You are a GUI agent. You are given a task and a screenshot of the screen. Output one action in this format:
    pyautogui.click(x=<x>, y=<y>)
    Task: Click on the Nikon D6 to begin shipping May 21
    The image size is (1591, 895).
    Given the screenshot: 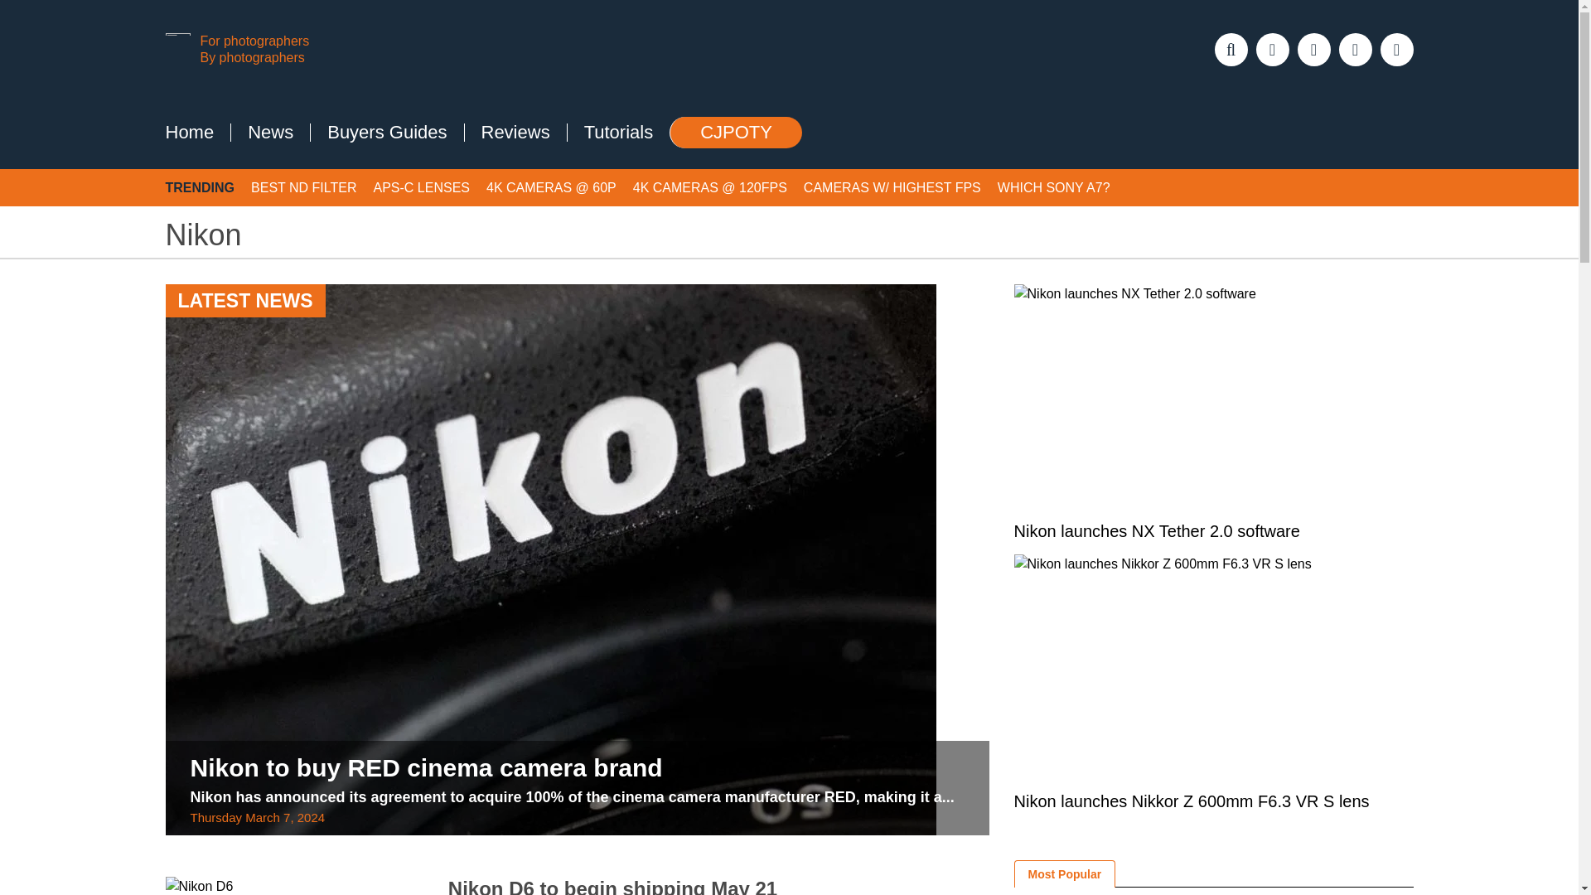 What is the action you would take?
    pyautogui.click(x=293, y=888)
    